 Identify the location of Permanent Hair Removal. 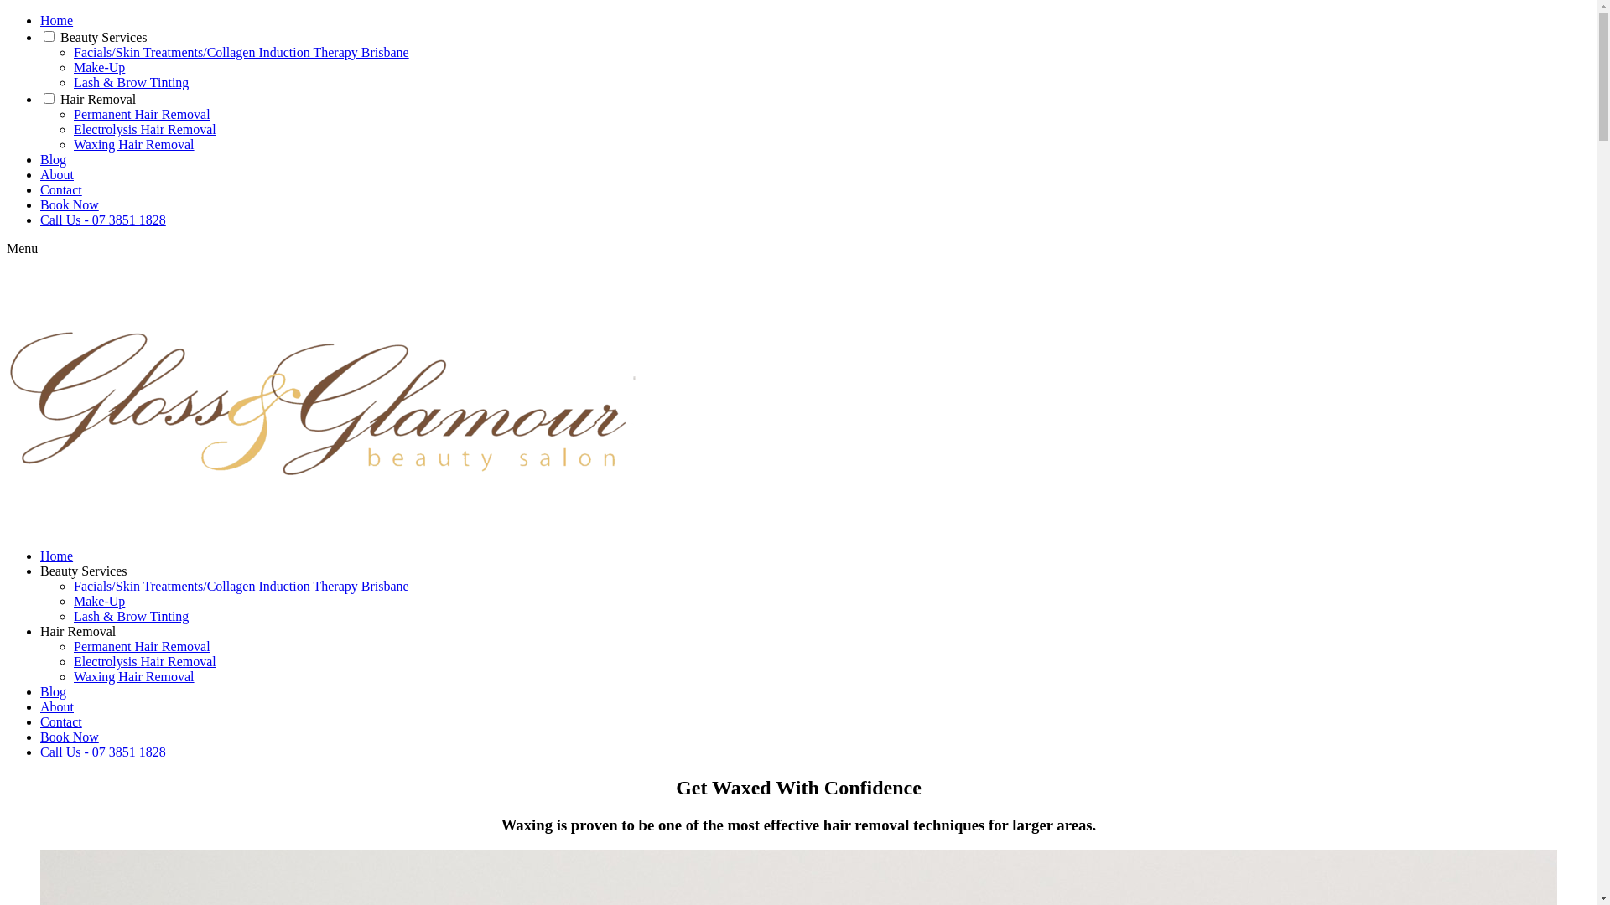
(143, 647).